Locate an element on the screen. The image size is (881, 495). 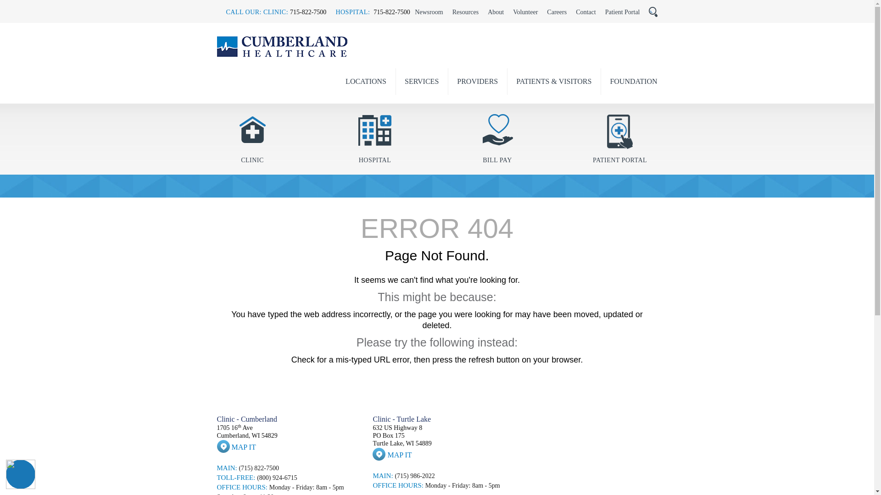
Accessibility Menu is located at coordinates (20, 474).